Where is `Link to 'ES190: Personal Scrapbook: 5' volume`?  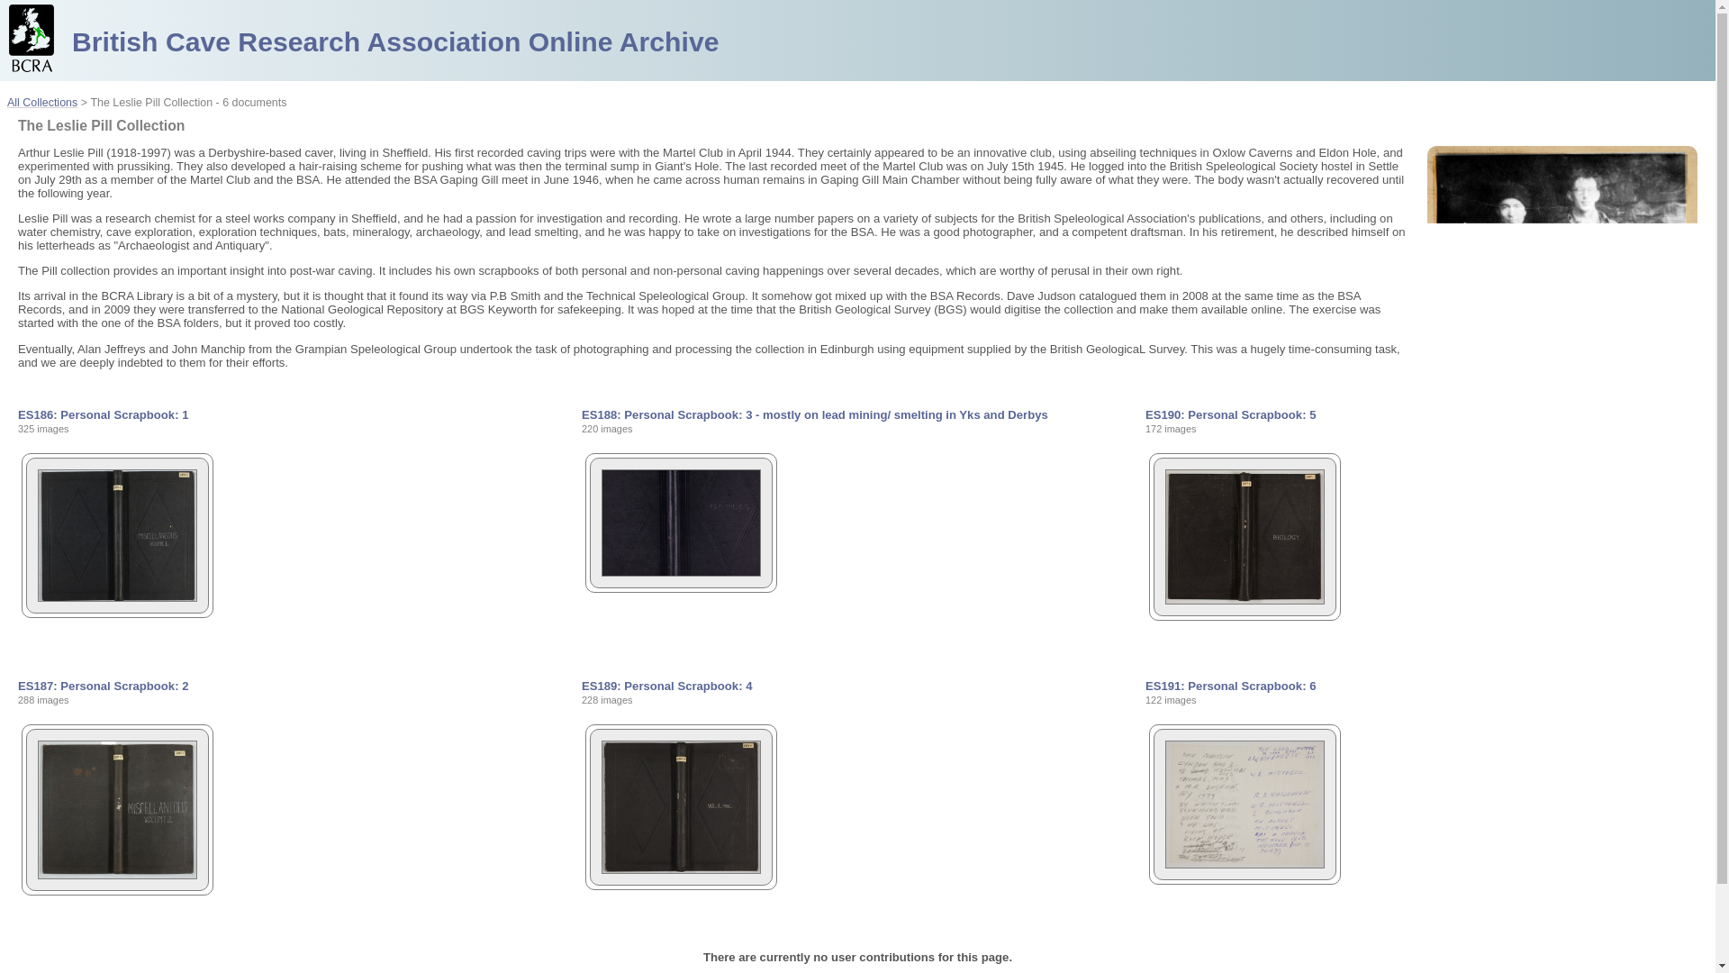
Link to 'ES190: Personal Scrapbook: 5' volume is located at coordinates (1230, 414).